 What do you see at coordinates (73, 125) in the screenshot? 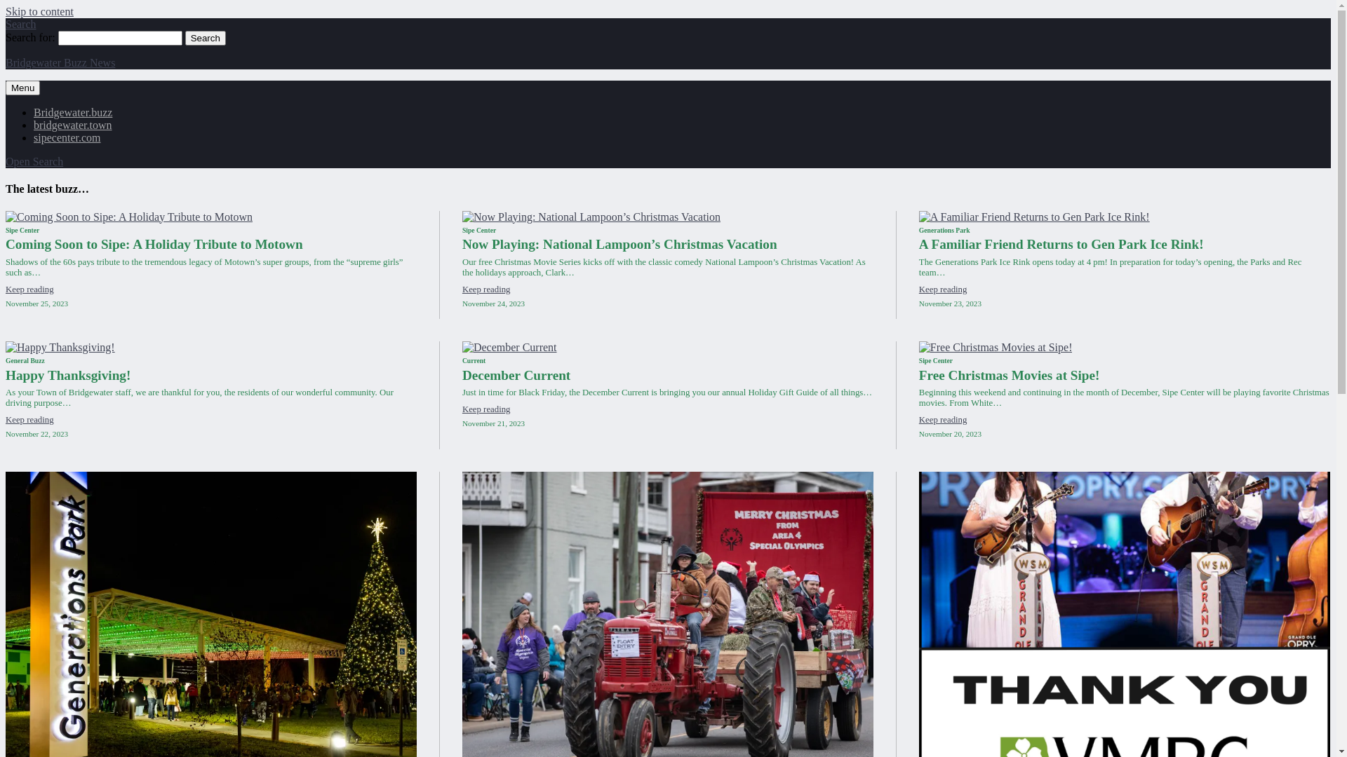
I see `bridgewater.town` at bounding box center [73, 125].